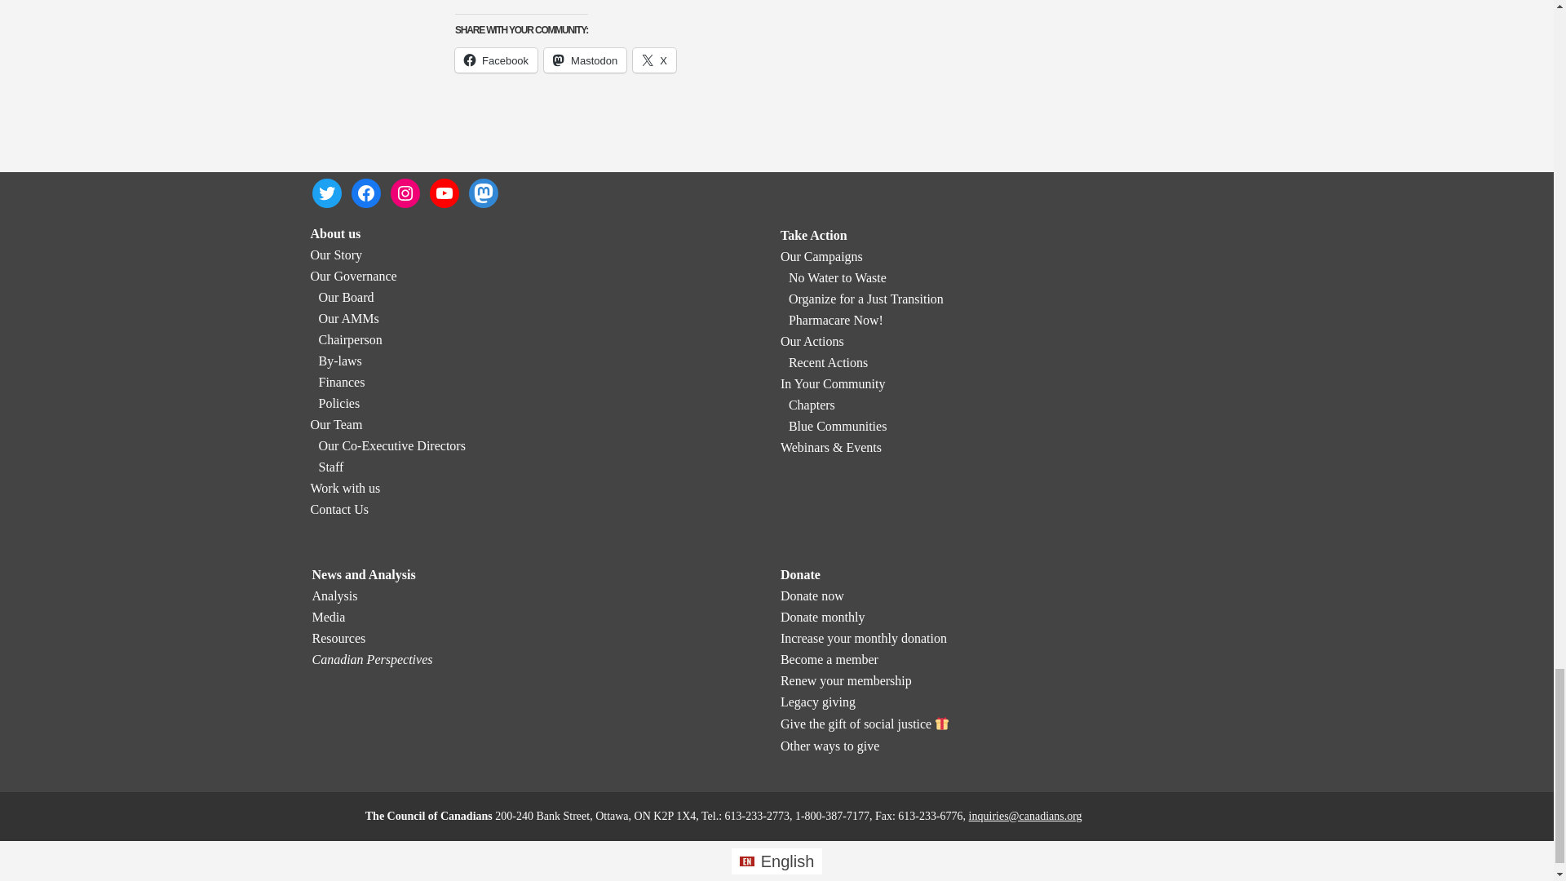  I want to click on Mastodon, so click(585, 60).